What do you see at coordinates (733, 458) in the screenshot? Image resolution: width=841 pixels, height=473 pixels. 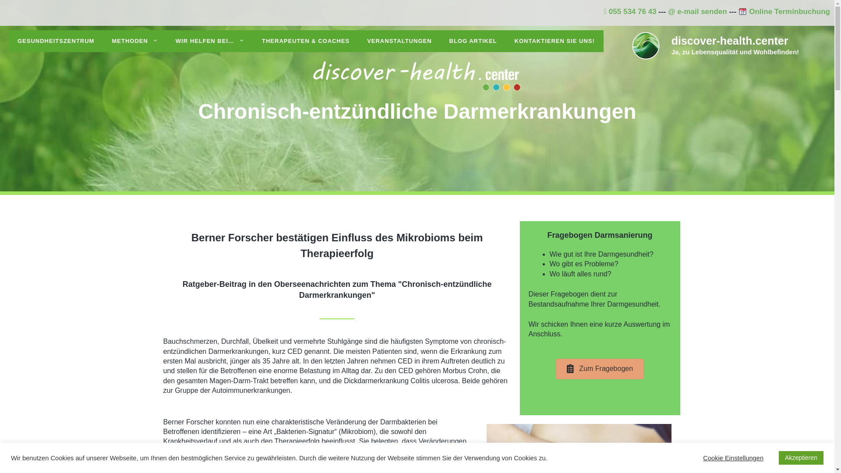 I see `Cookie Einstellungen` at bounding box center [733, 458].